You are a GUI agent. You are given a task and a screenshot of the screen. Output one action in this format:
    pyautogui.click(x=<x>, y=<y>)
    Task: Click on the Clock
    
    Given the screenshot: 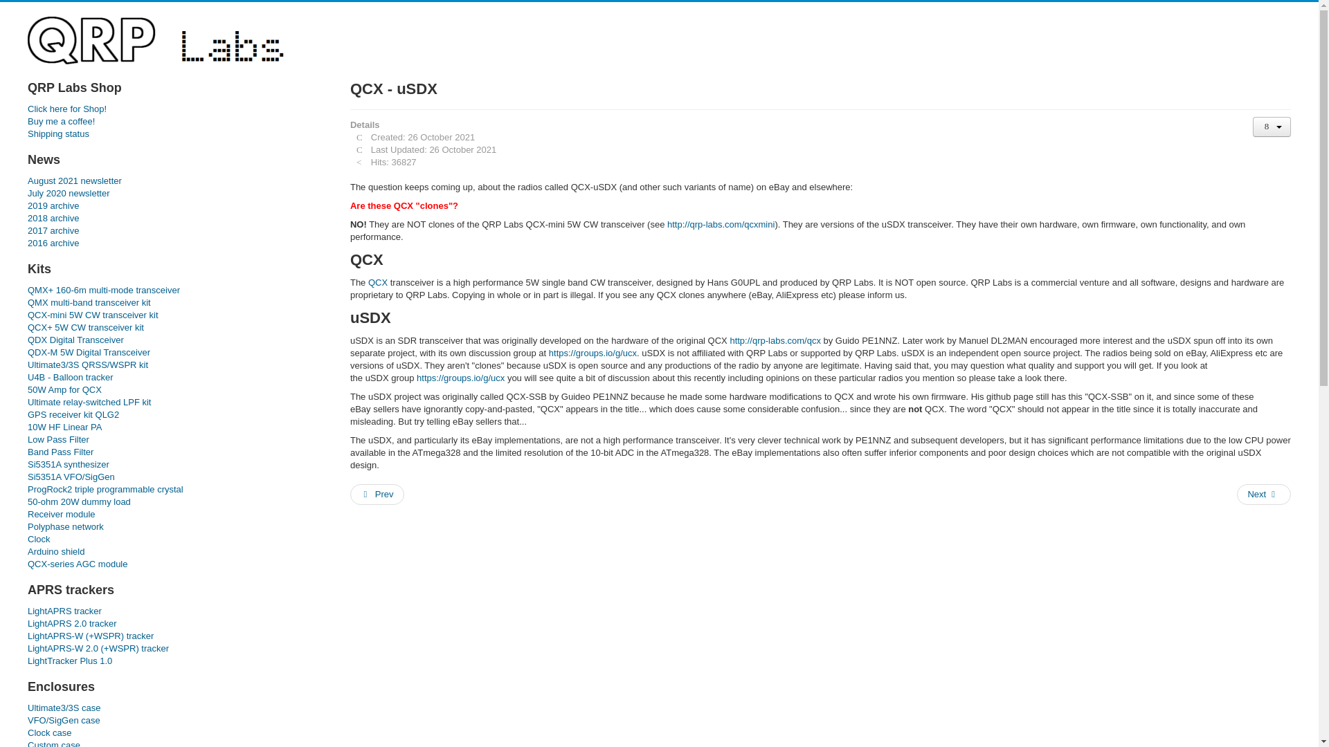 What is the action you would take?
    pyautogui.click(x=175, y=539)
    